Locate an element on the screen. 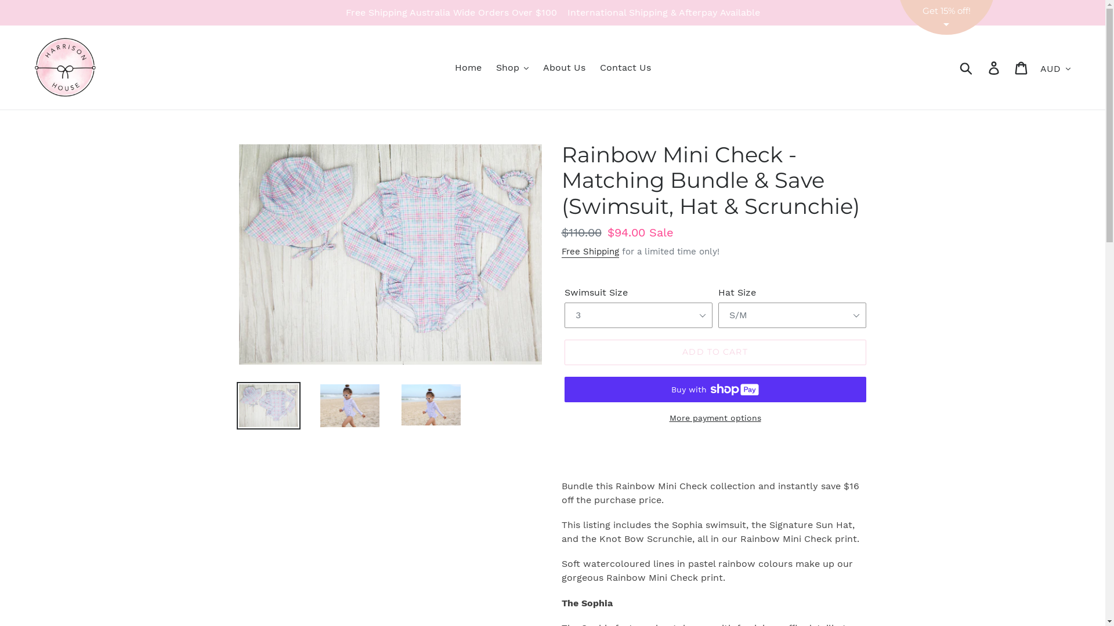  More payment options is located at coordinates (715, 418).